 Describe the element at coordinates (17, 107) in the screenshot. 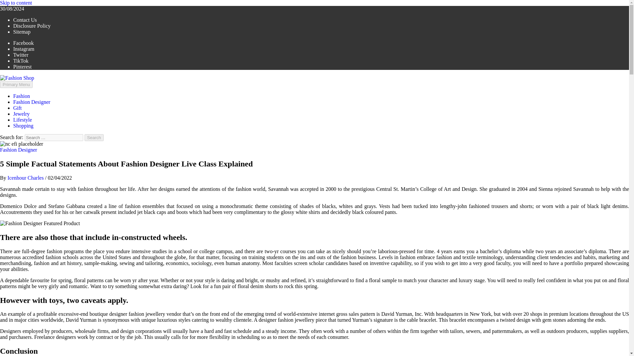

I see `Gift` at that location.